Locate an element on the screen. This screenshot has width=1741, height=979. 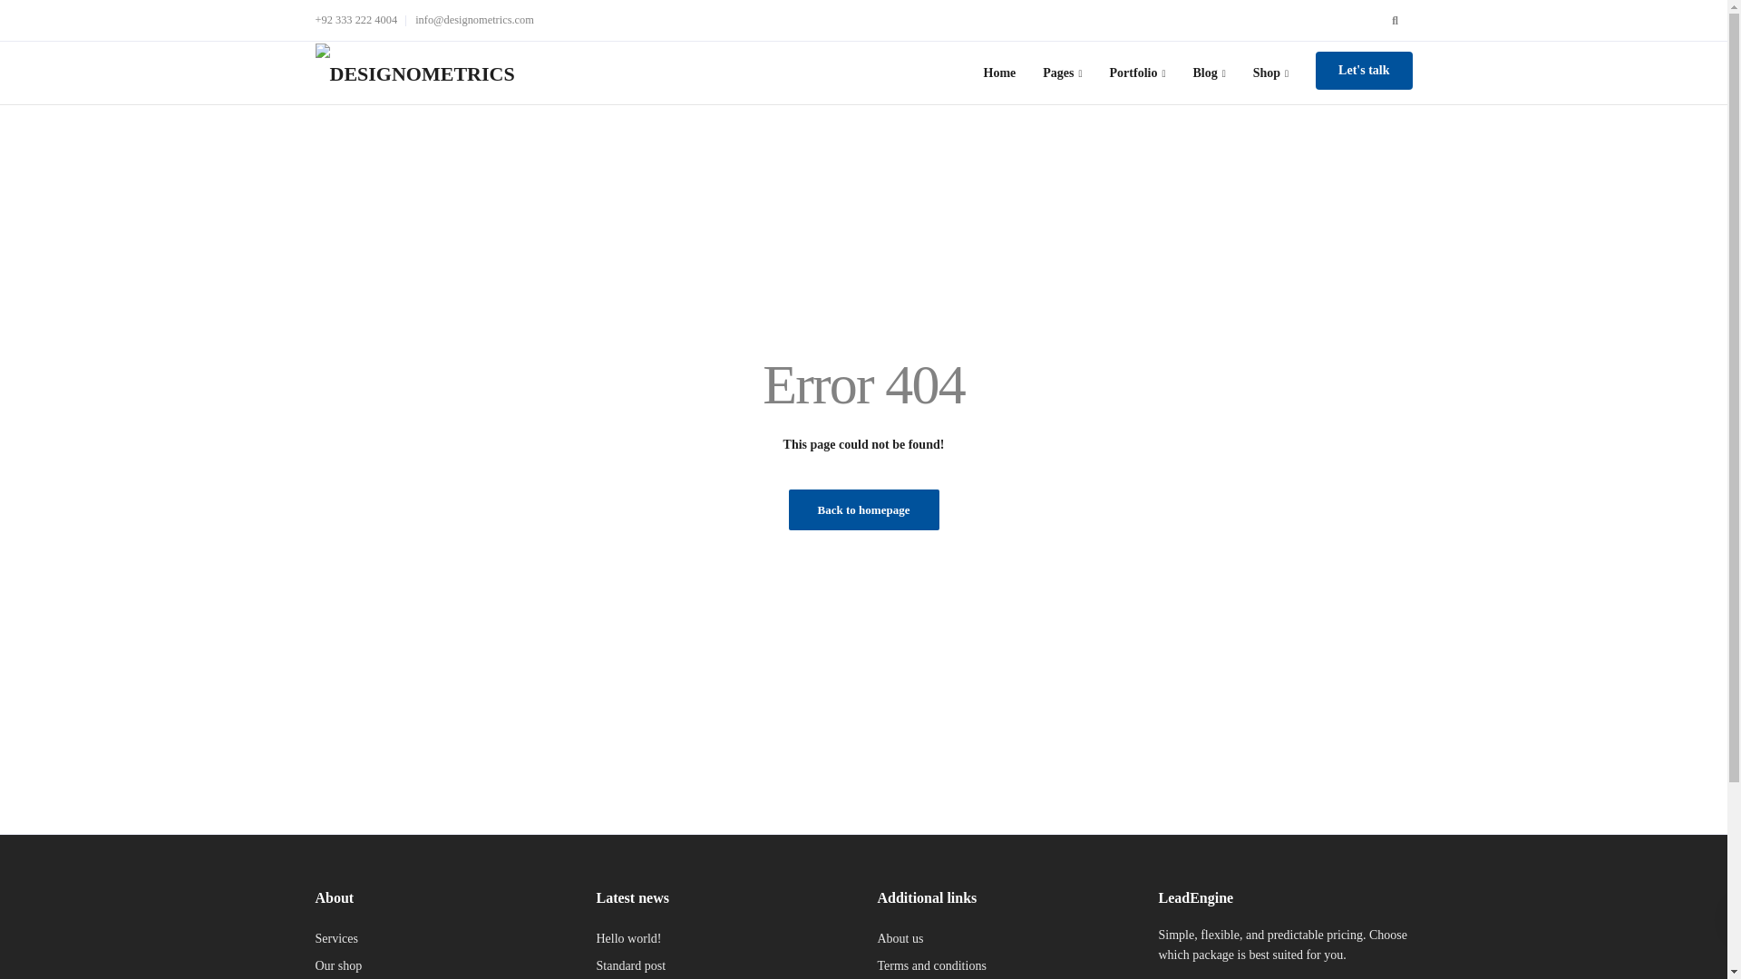
Home is located at coordinates (999, 73).